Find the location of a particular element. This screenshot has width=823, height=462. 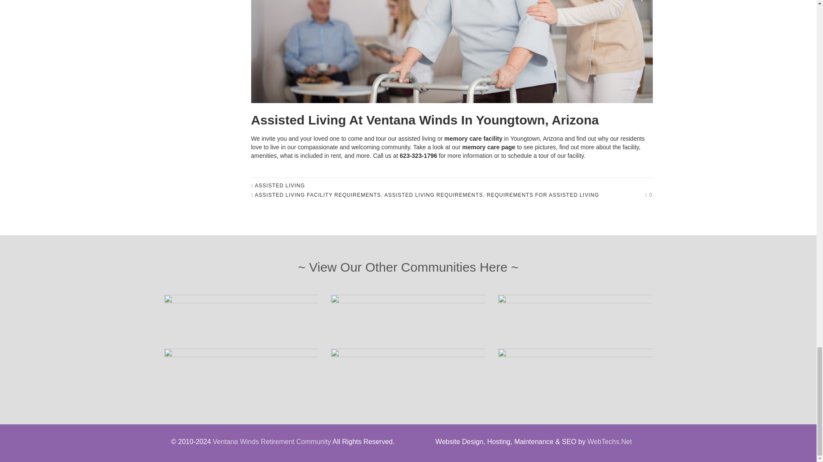

REQUIREMENTS FOR ASSISTED LIVING is located at coordinates (543, 195).